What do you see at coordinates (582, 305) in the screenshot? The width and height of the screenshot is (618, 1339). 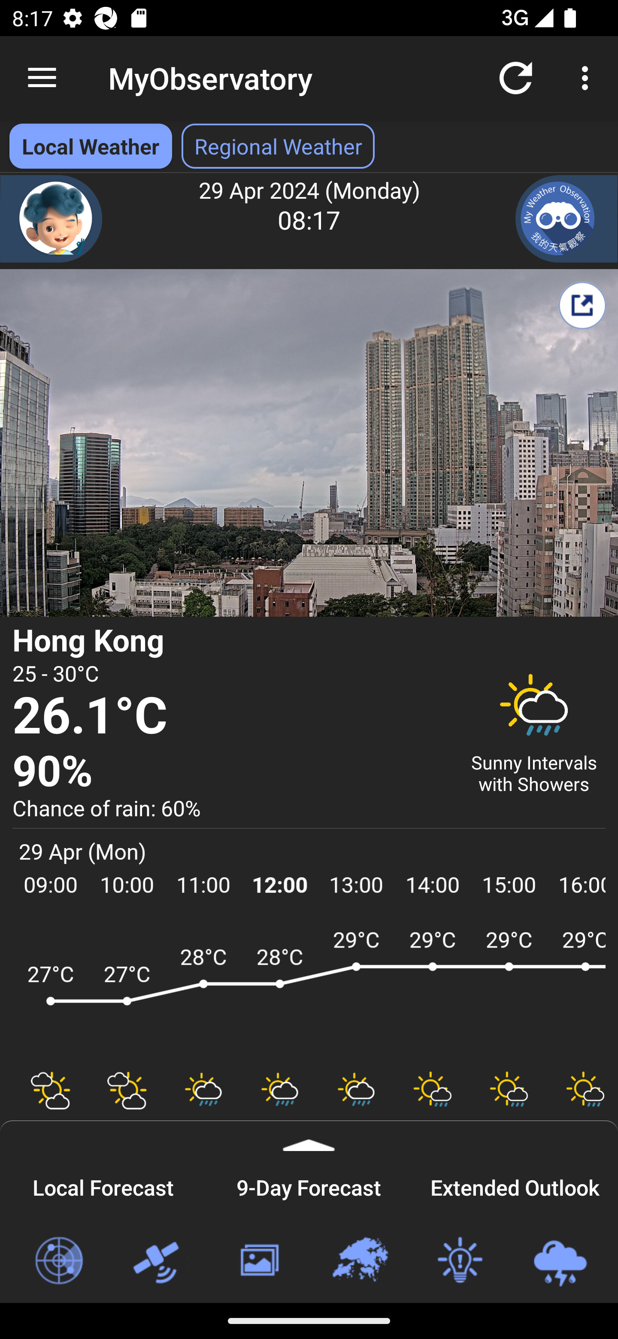 I see `Share My Weather Report` at bounding box center [582, 305].